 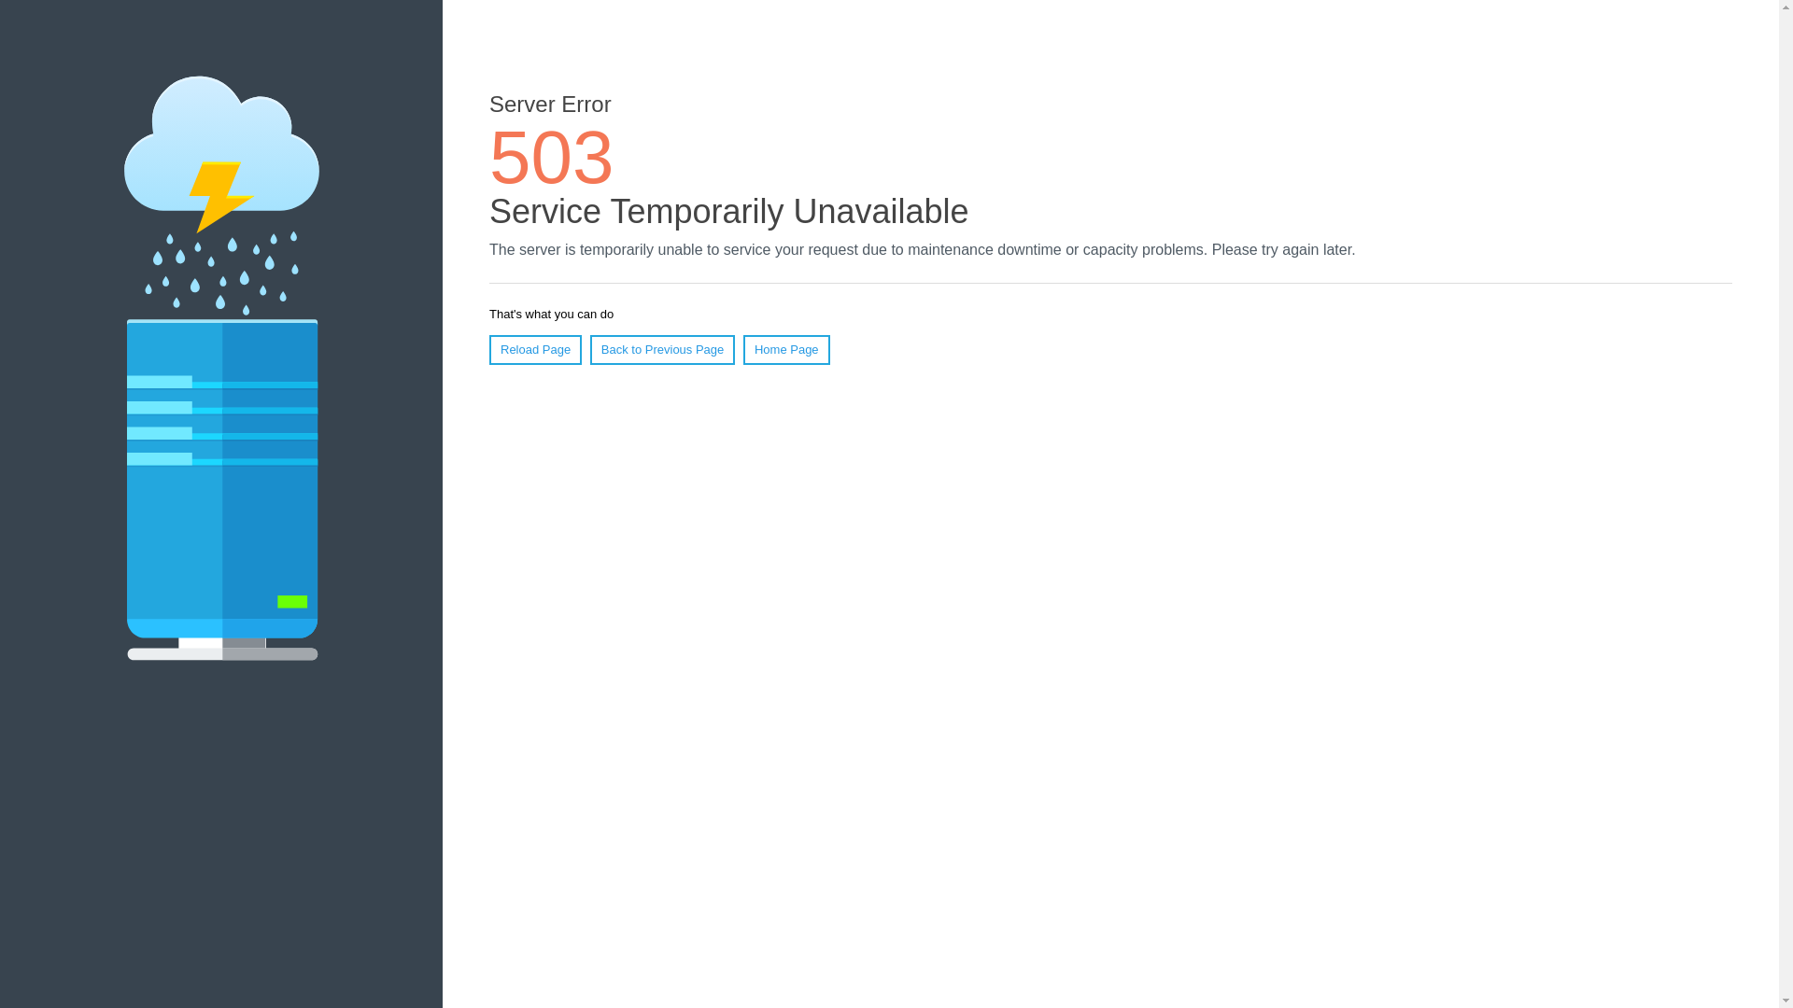 What do you see at coordinates (536, 350) in the screenshot?
I see `Reload Page` at bounding box center [536, 350].